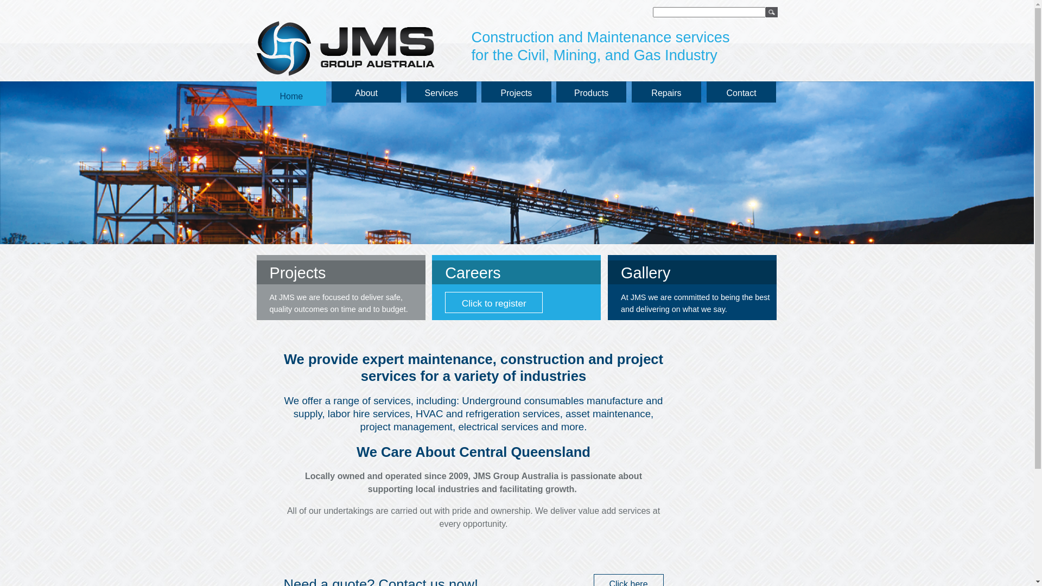  What do you see at coordinates (494, 303) in the screenshot?
I see `Click to register` at bounding box center [494, 303].